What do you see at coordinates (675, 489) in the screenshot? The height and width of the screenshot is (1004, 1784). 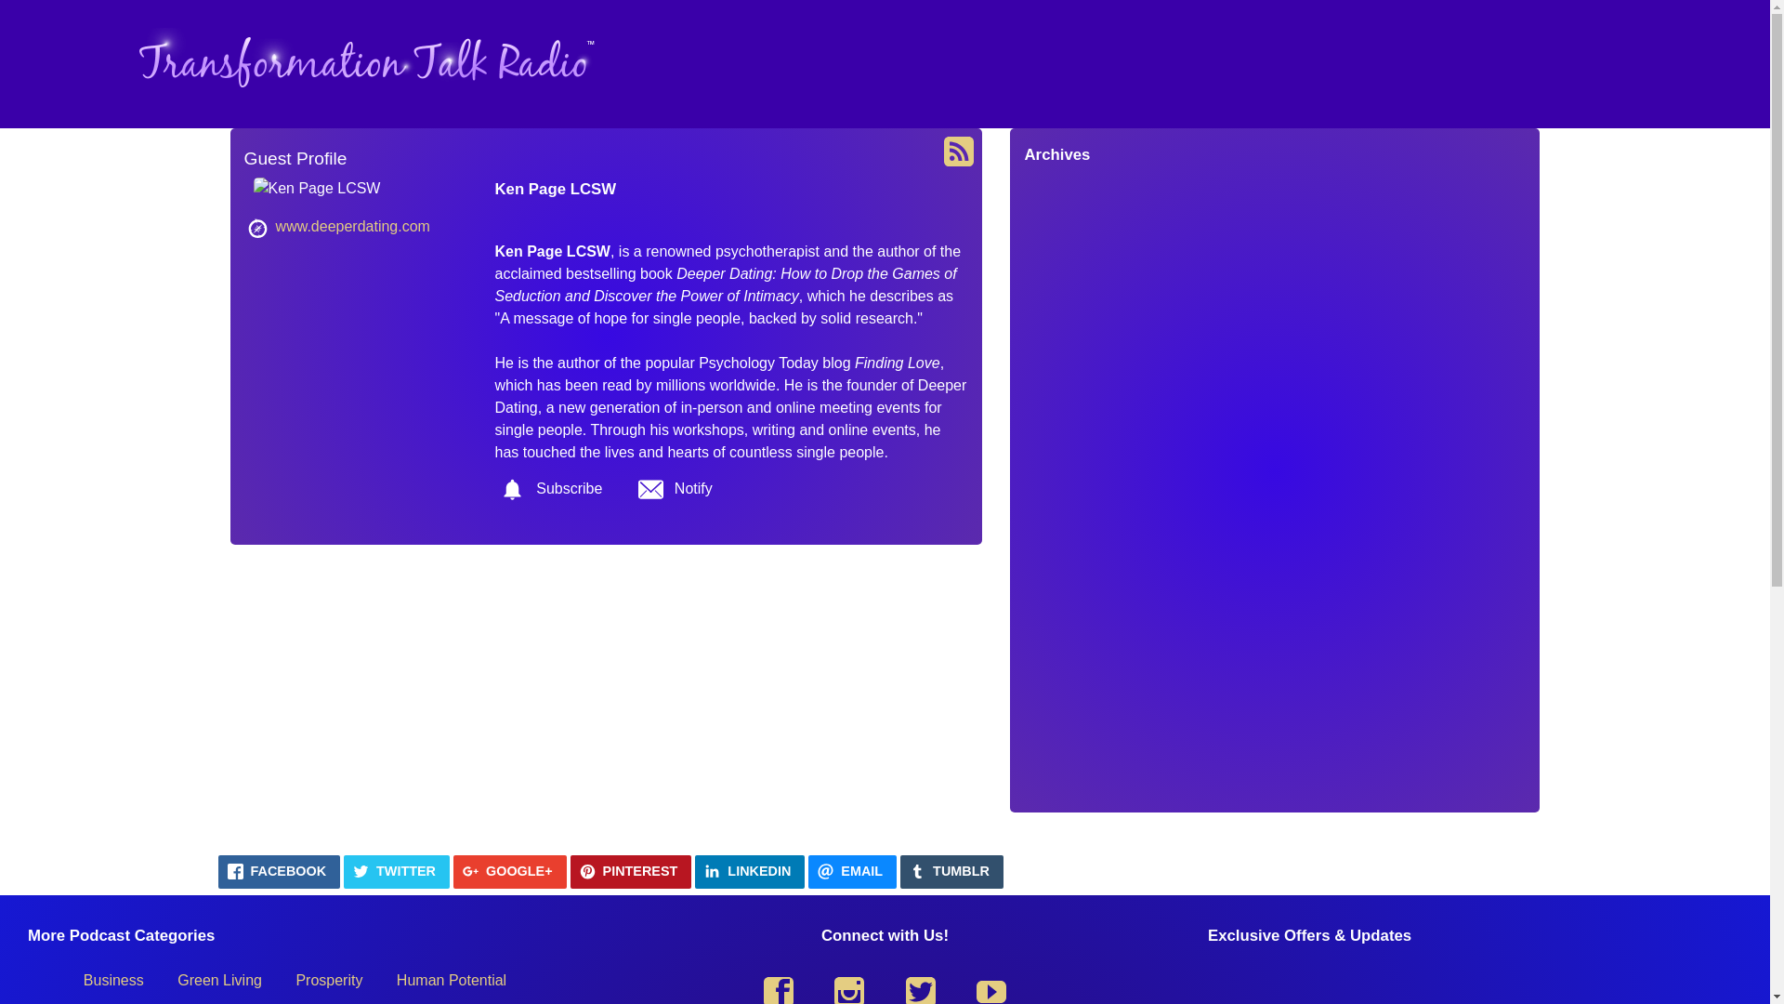 I see `Send me an email message when guest new podcast is available` at bounding box center [675, 489].